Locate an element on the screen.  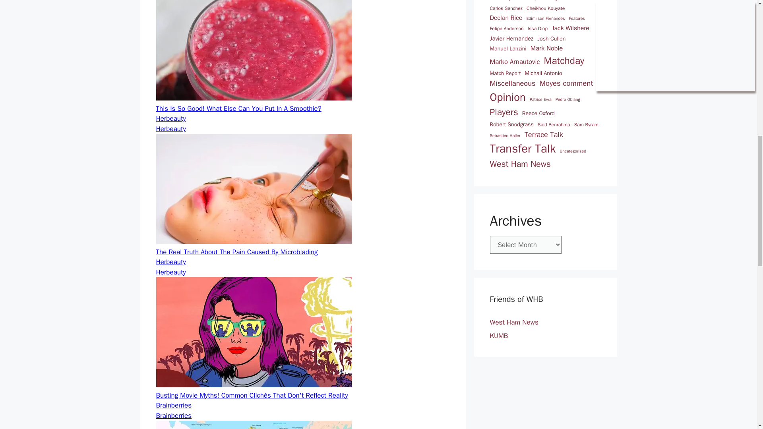
Felipe Anderson is located at coordinates (506, 29).